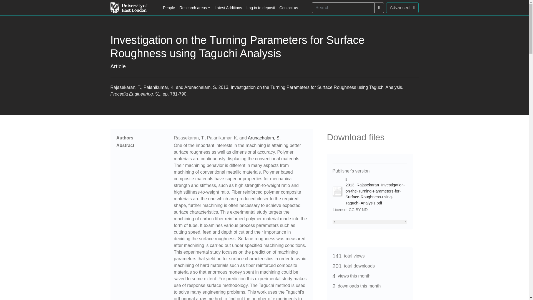  I want to click on Research areas, so click(195, 8).